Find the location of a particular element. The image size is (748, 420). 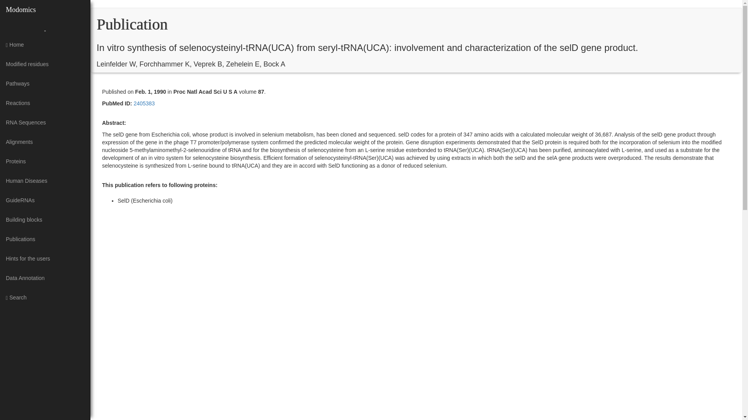

2405383 is located at coordinates (143, 103).